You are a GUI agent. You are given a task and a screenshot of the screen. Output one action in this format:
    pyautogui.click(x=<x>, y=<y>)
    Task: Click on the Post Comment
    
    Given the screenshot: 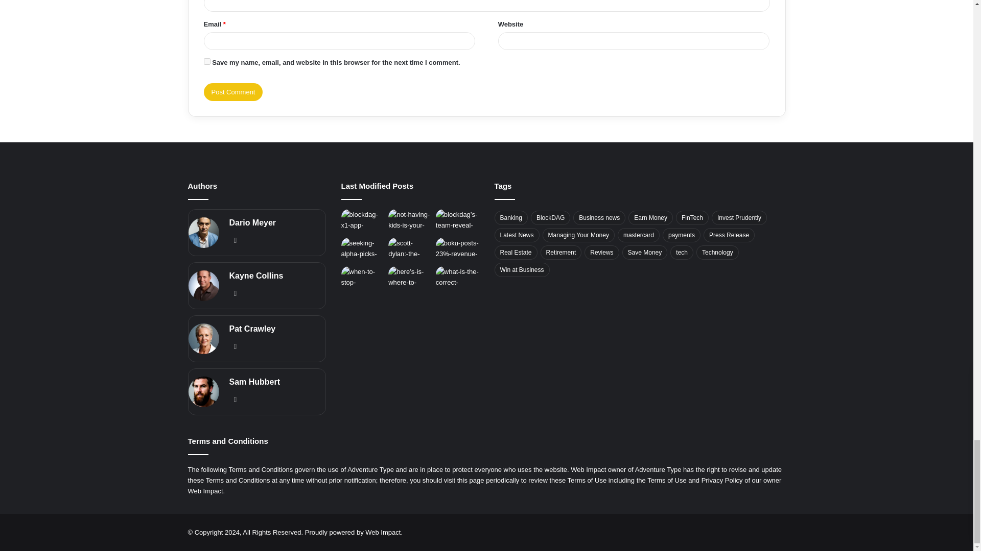 What is the action you would take?
    pyautogui.click(x=233, y=92)
    